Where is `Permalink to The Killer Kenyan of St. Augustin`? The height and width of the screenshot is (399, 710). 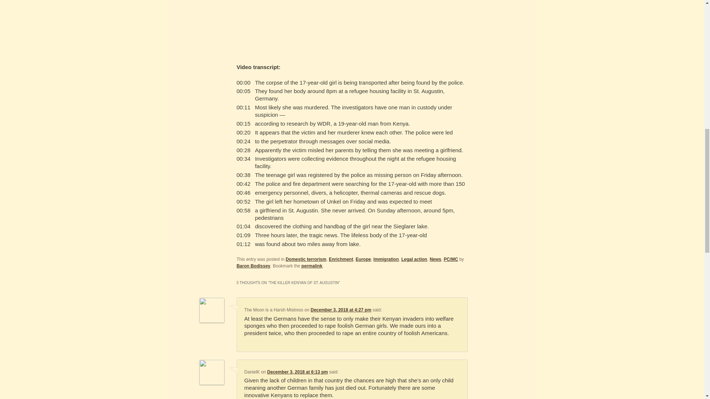 Permalink to The Killer Kenyan of St. Augustin is located at coordinates (311, 266).